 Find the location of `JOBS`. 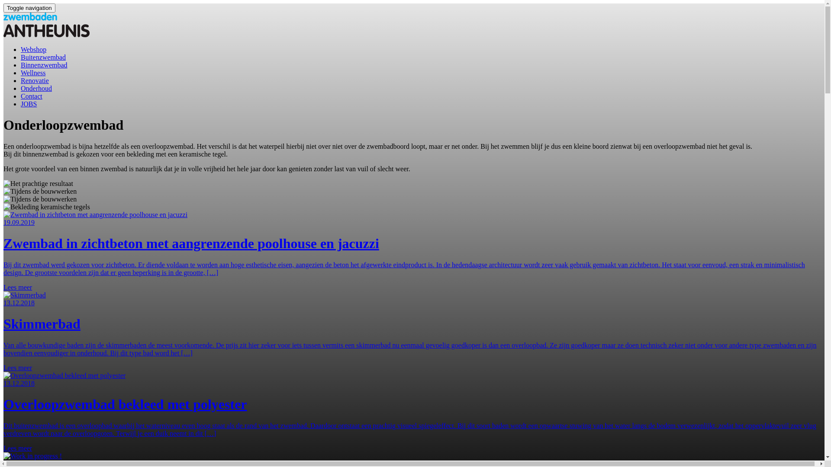

JOBS is located at coordinates (29, 104).